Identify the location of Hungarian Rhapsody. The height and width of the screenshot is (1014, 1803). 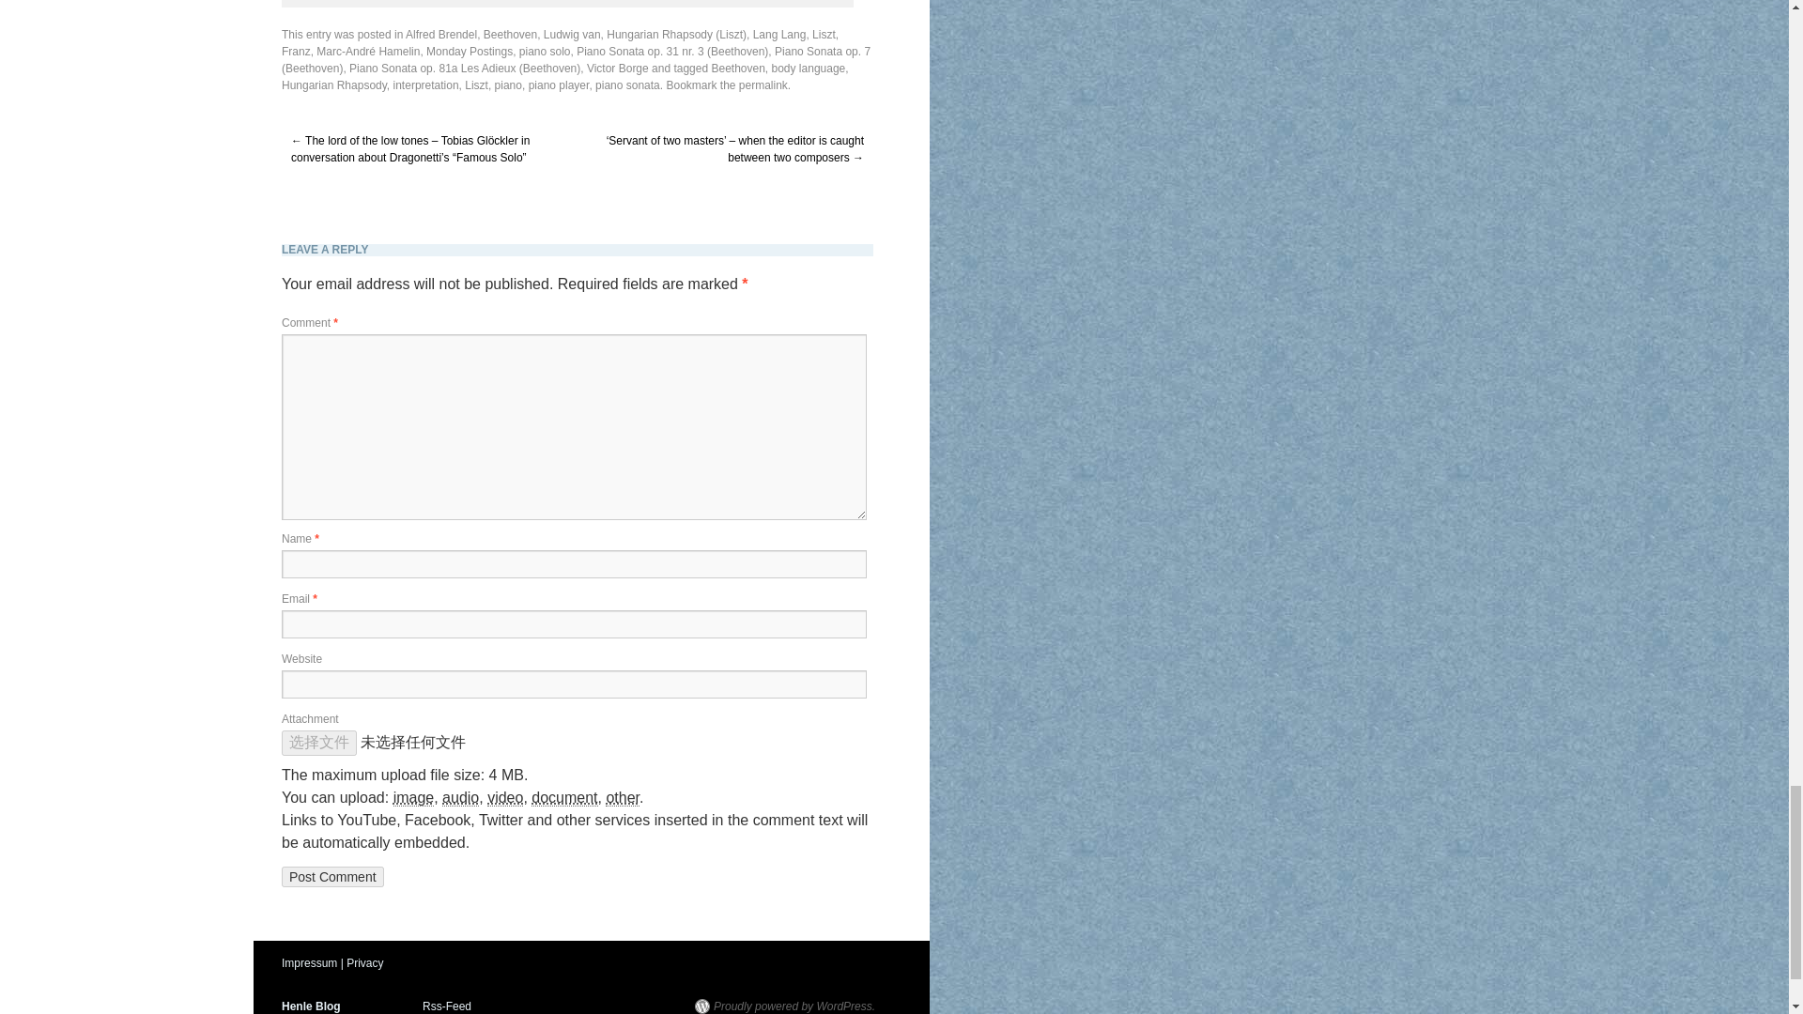
(334, 85).